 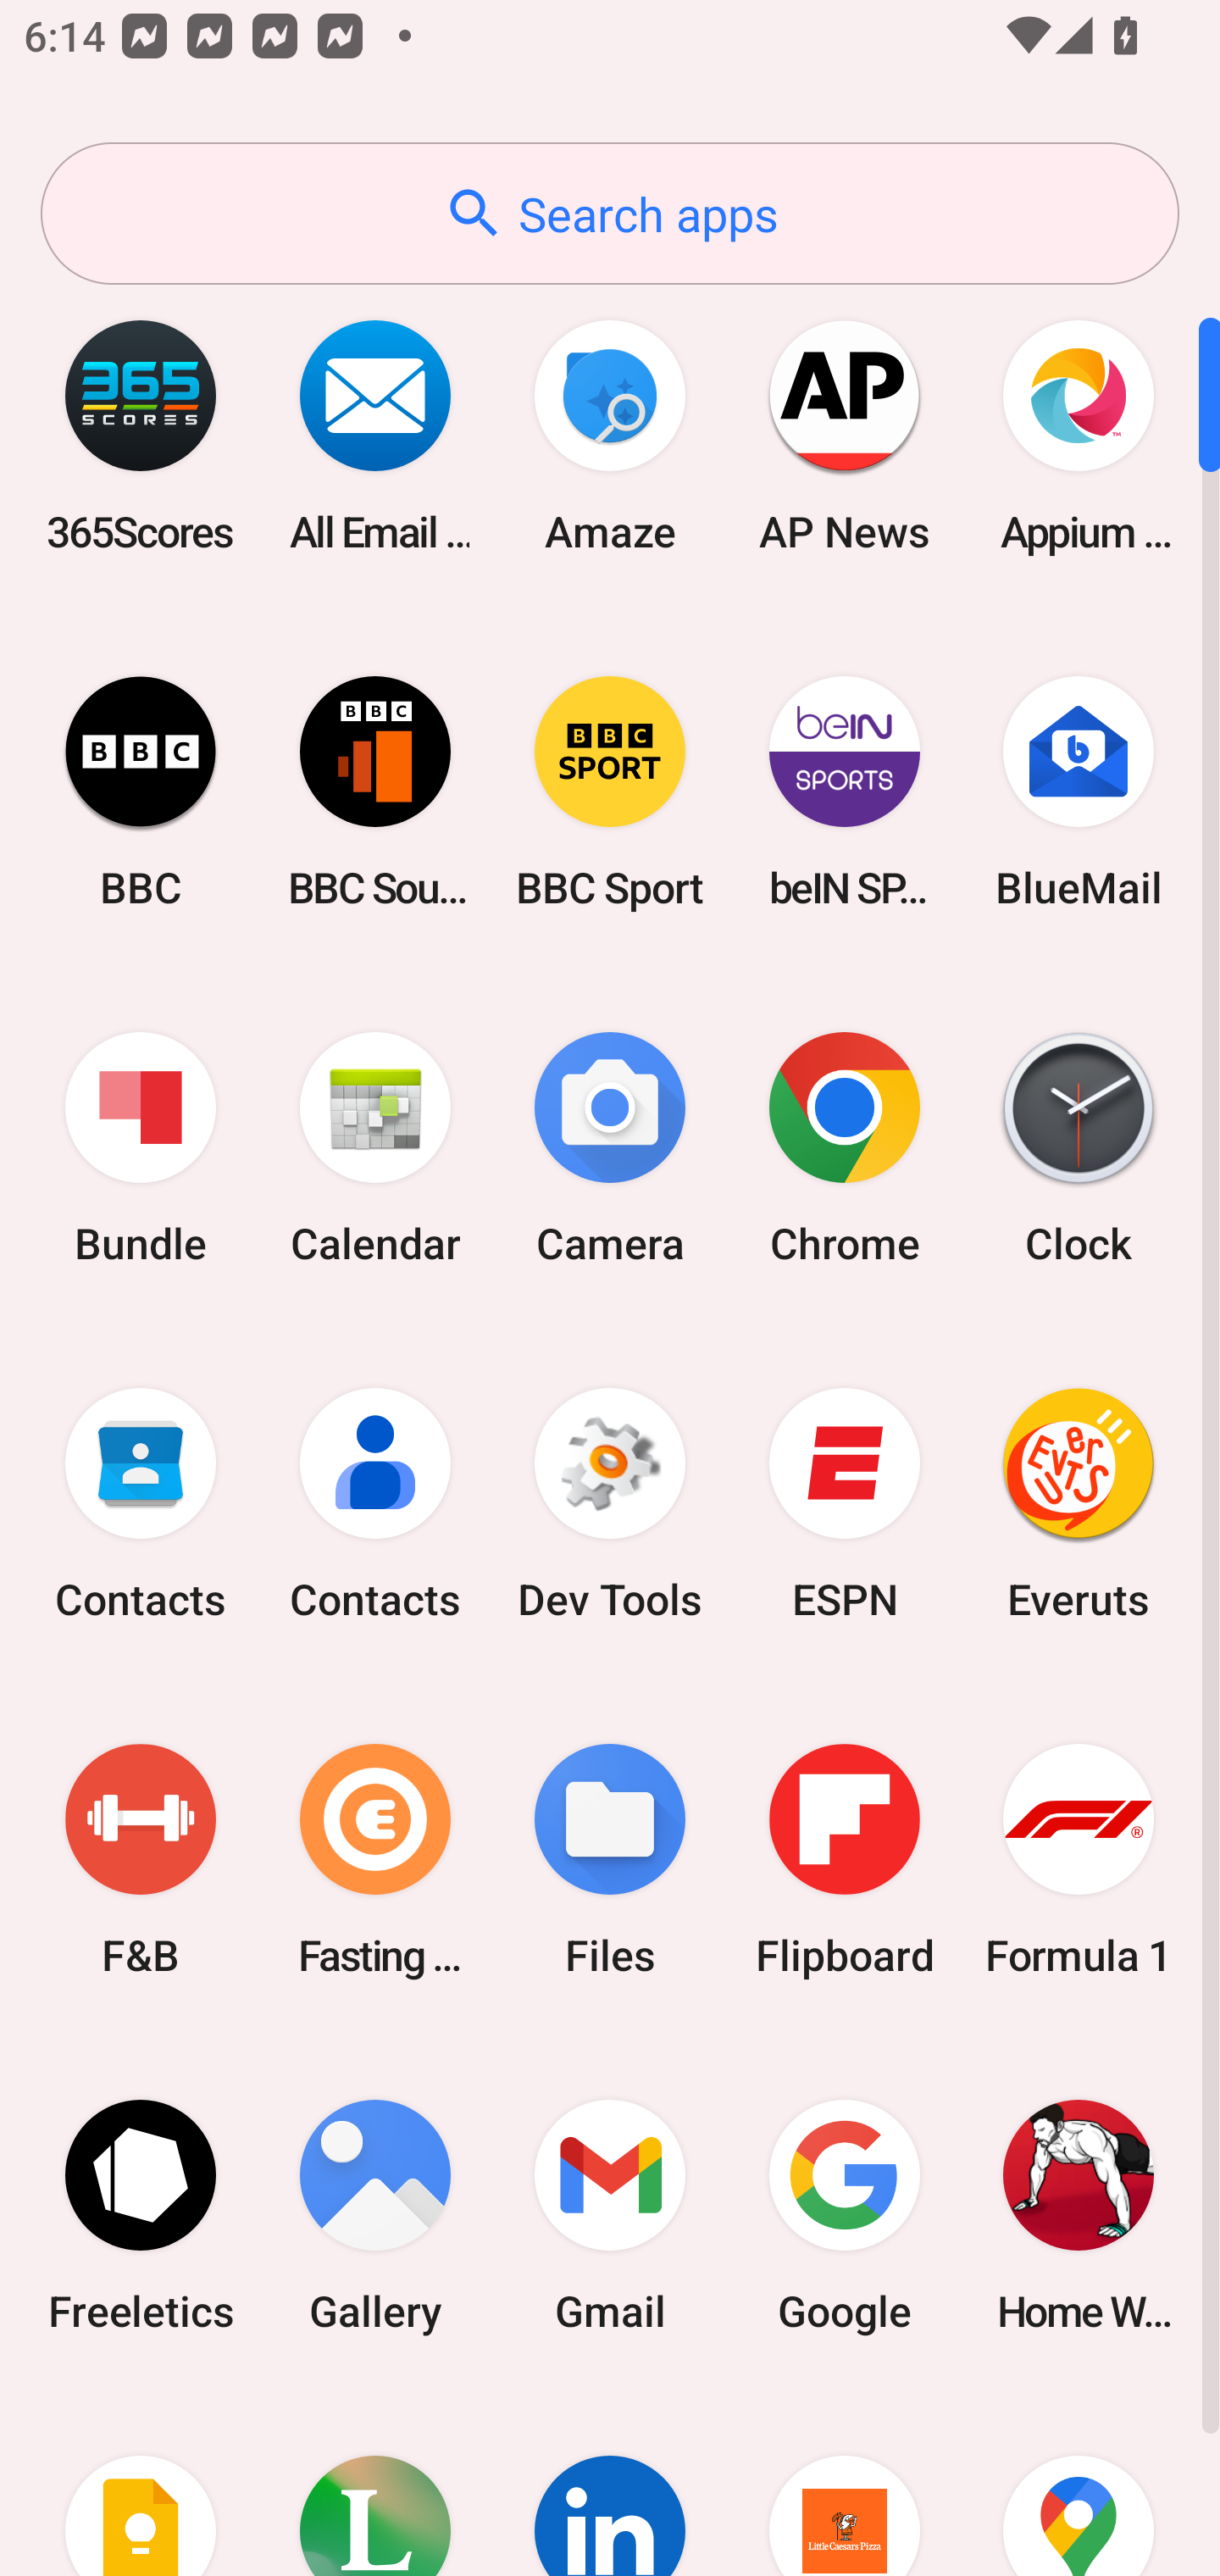 What do you see at coordinates (844, 1859) in the screenshot?
I see `Flipboard` at bounding box center [844, 1859].